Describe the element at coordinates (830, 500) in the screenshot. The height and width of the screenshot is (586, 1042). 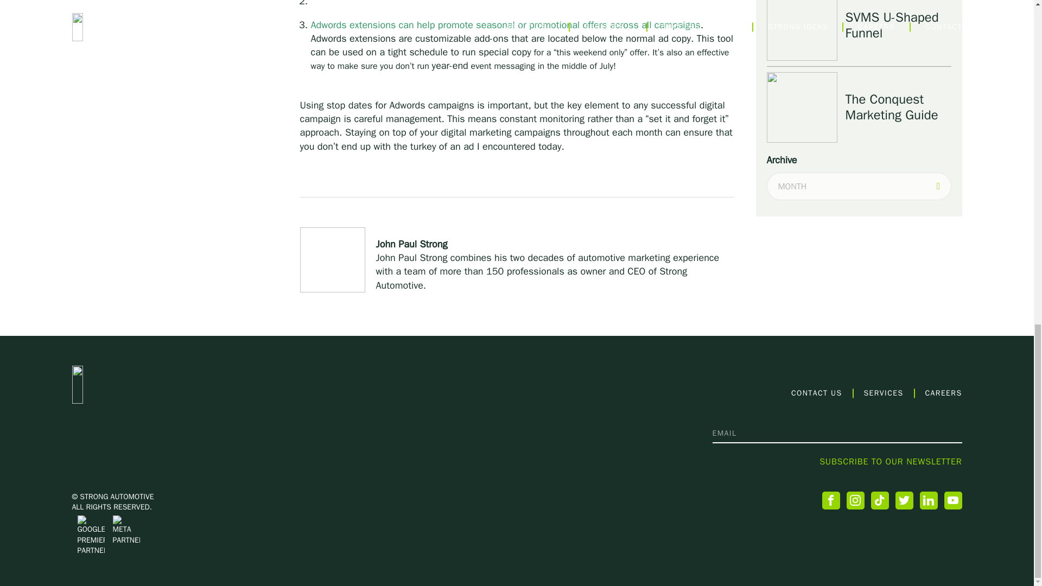
I see `Facebook` at that location.